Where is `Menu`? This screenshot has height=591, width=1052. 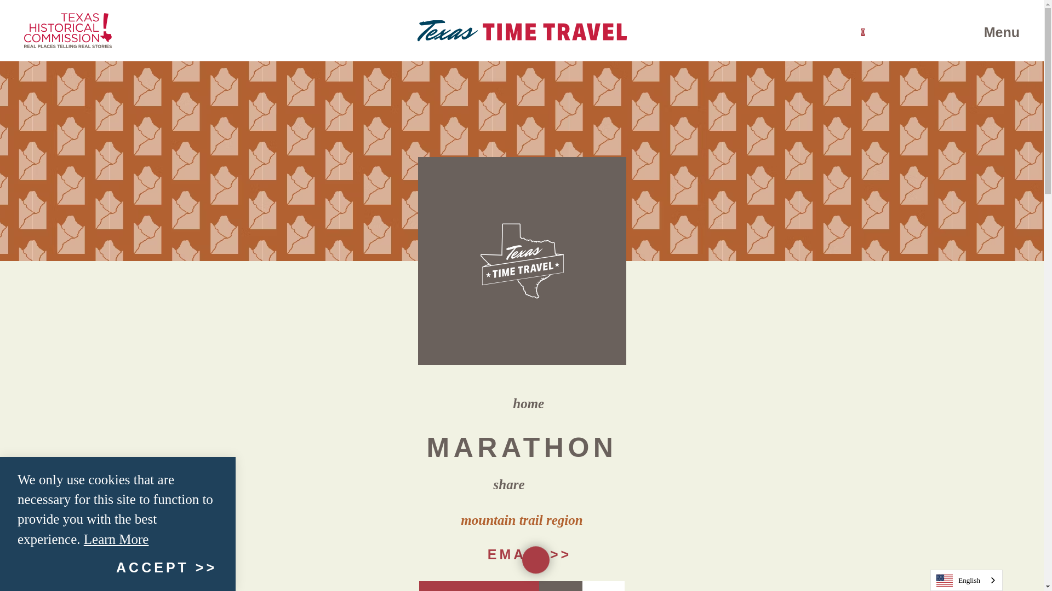
Menu is located at coordinates (995, 32).